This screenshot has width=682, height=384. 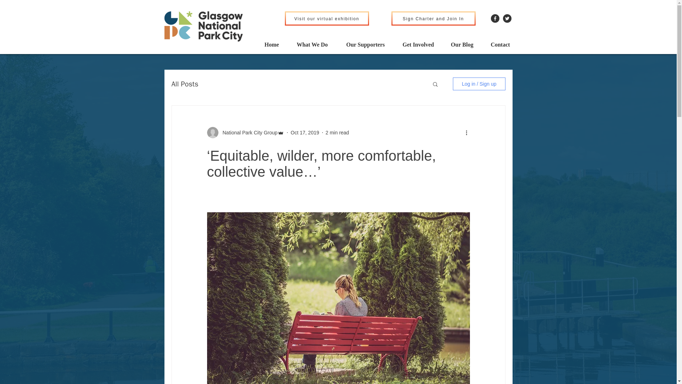 I want to click on Oct 17, 2019, so click(x=305, y=132).